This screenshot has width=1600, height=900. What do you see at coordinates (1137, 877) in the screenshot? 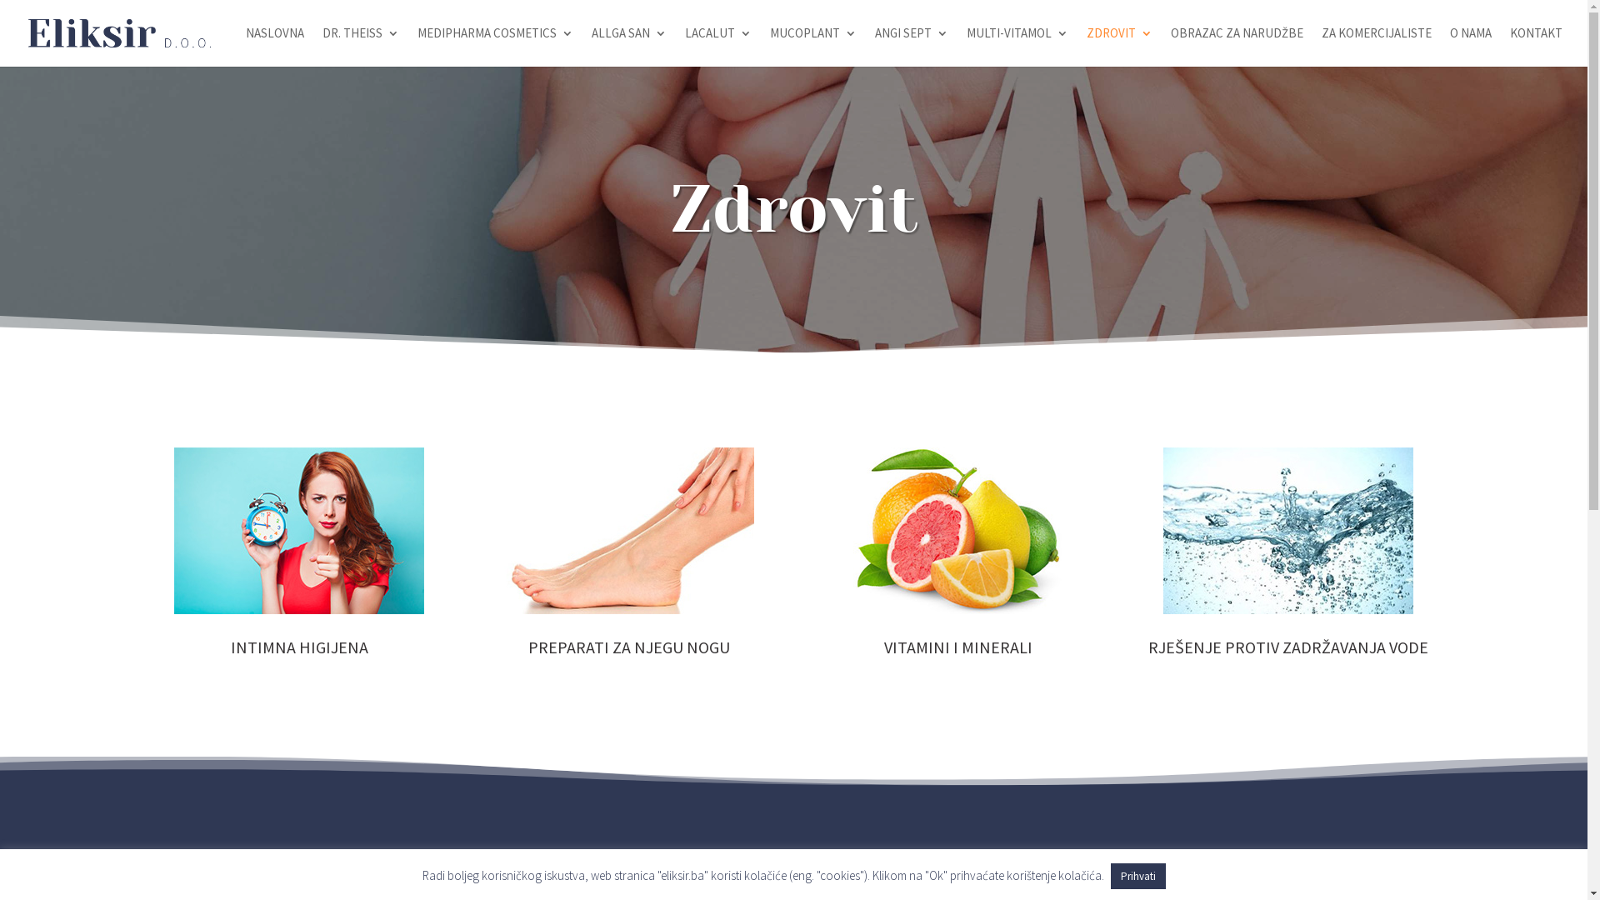
I see `Prihvati` at bounding box center [1137, 877].